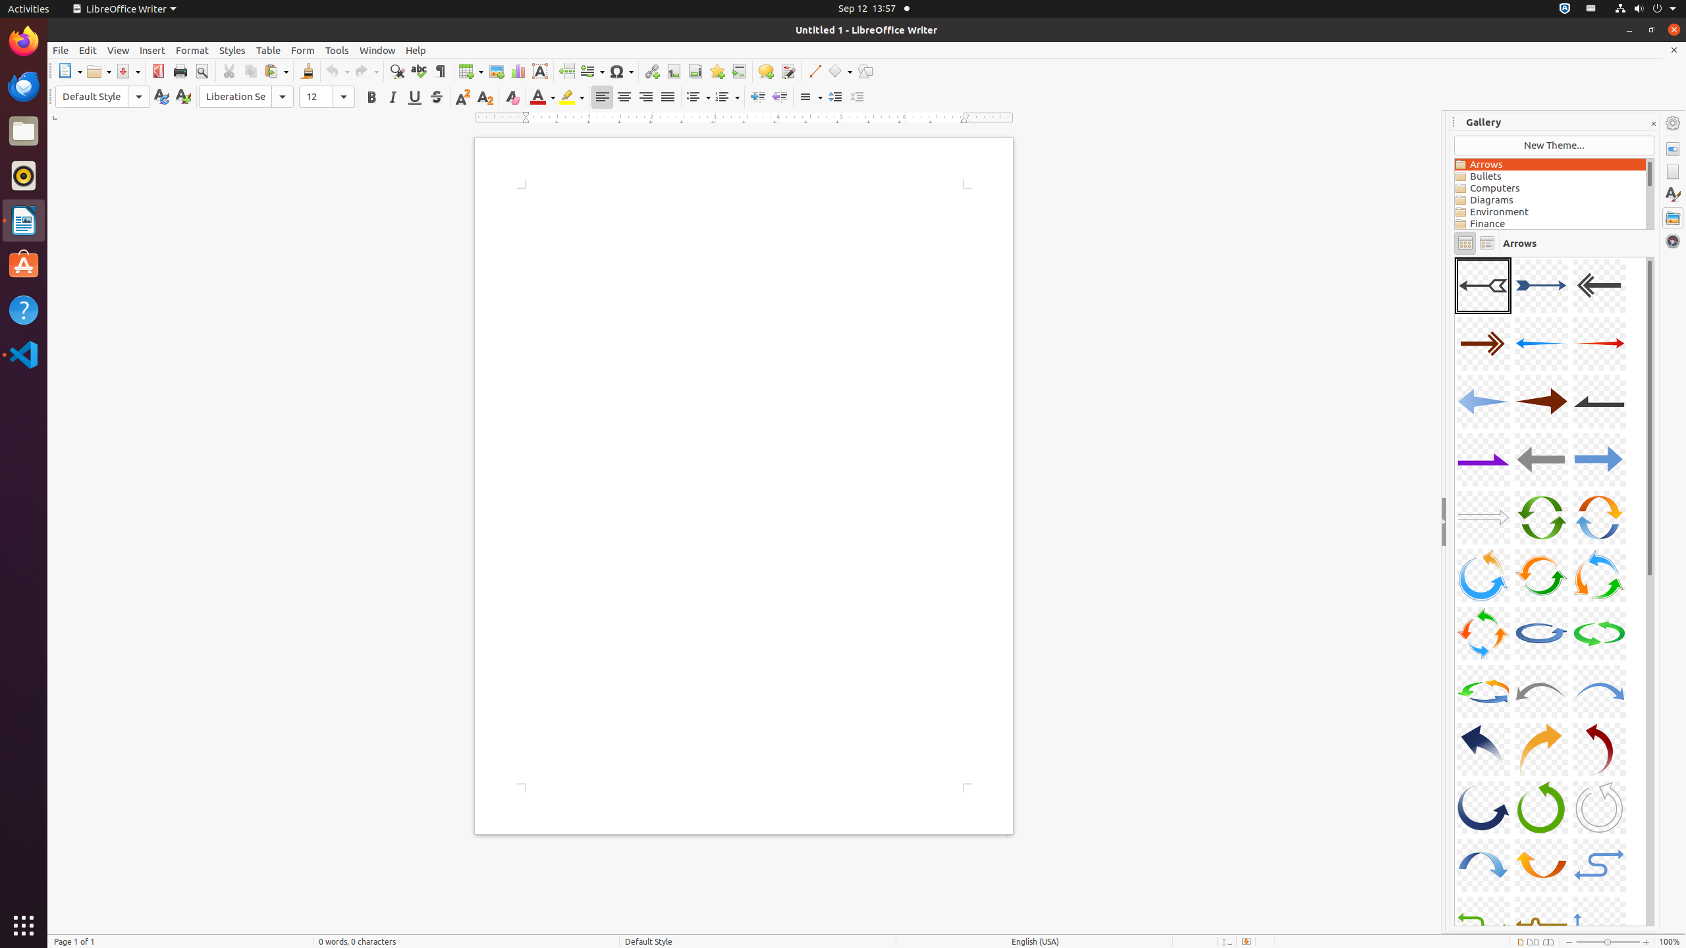 This screenshot has width=1686, height=948. Describe the element at coordinates (1483, 344) in the screenshot. I see `A04-Arrow-DarkRed-Right` at that location.